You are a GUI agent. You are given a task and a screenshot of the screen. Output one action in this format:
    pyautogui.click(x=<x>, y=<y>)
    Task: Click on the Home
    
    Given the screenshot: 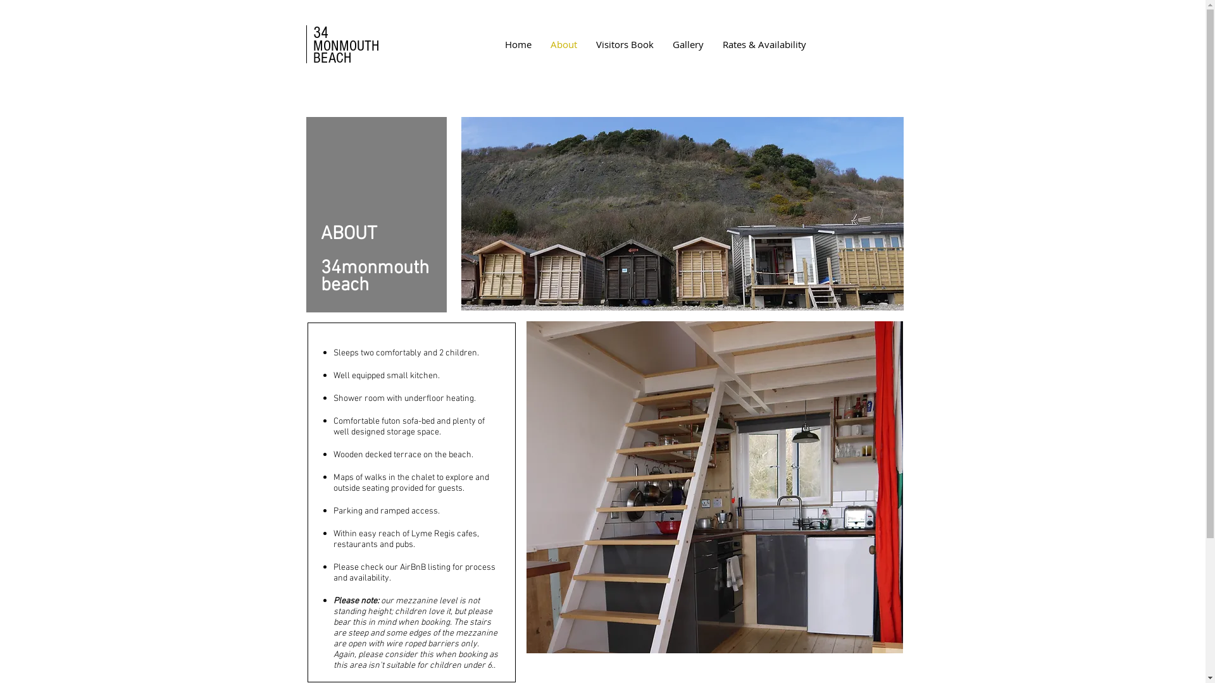 What is the action you would take?
    pyautogui.click(x=518, y=44)
    